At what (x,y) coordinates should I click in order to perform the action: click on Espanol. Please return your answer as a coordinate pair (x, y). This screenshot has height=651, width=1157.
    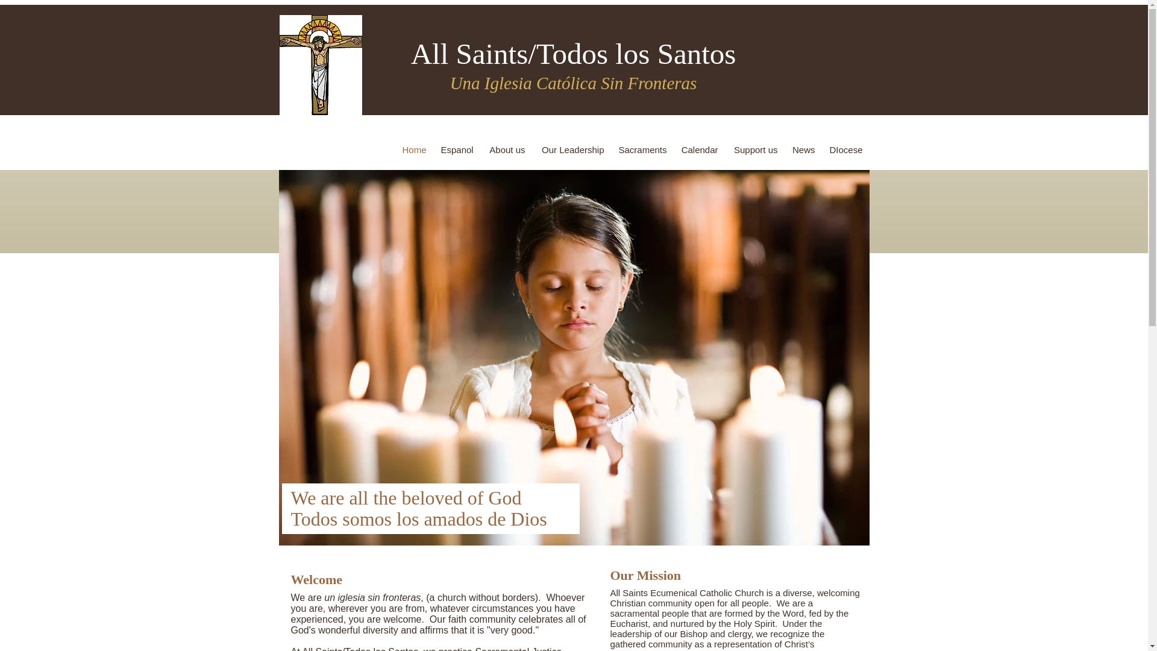
    Looking at the image, I should click on (457, 149).